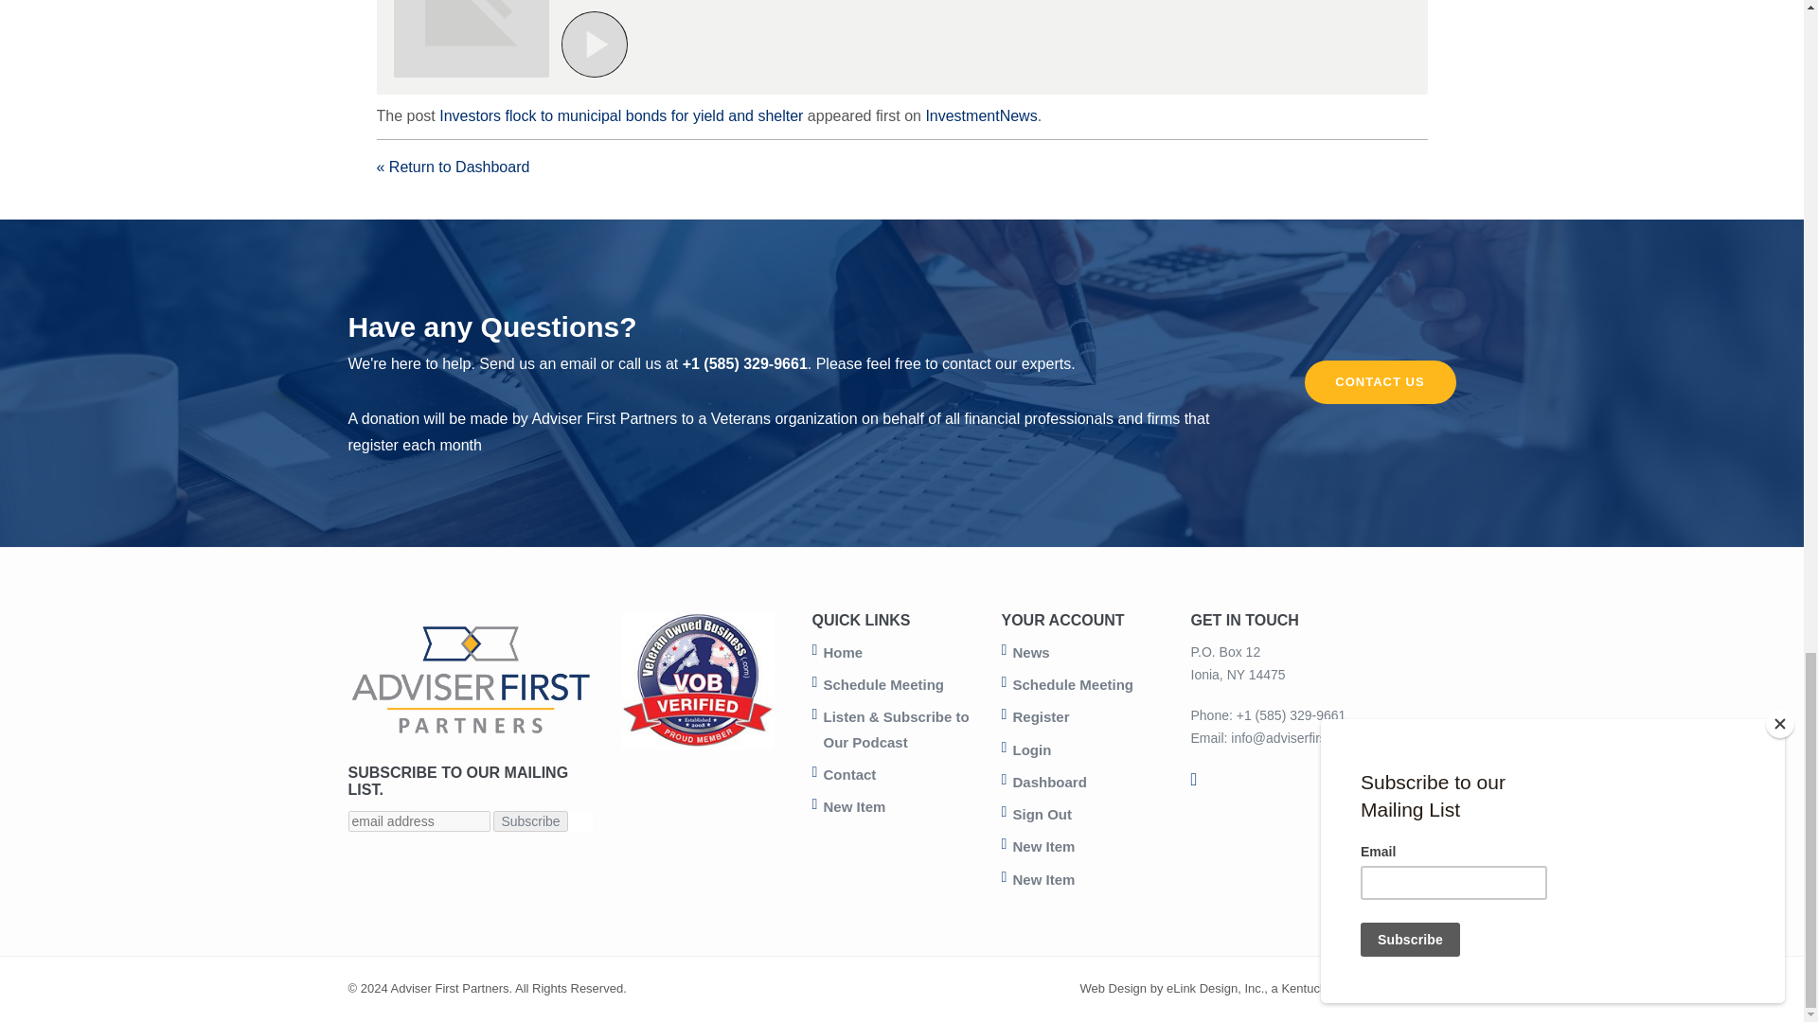 This screenshot has width=1818, height=1022. Describe the element at coordinates (530, 821) in the screenshot. I see `Subscribe` at that location.